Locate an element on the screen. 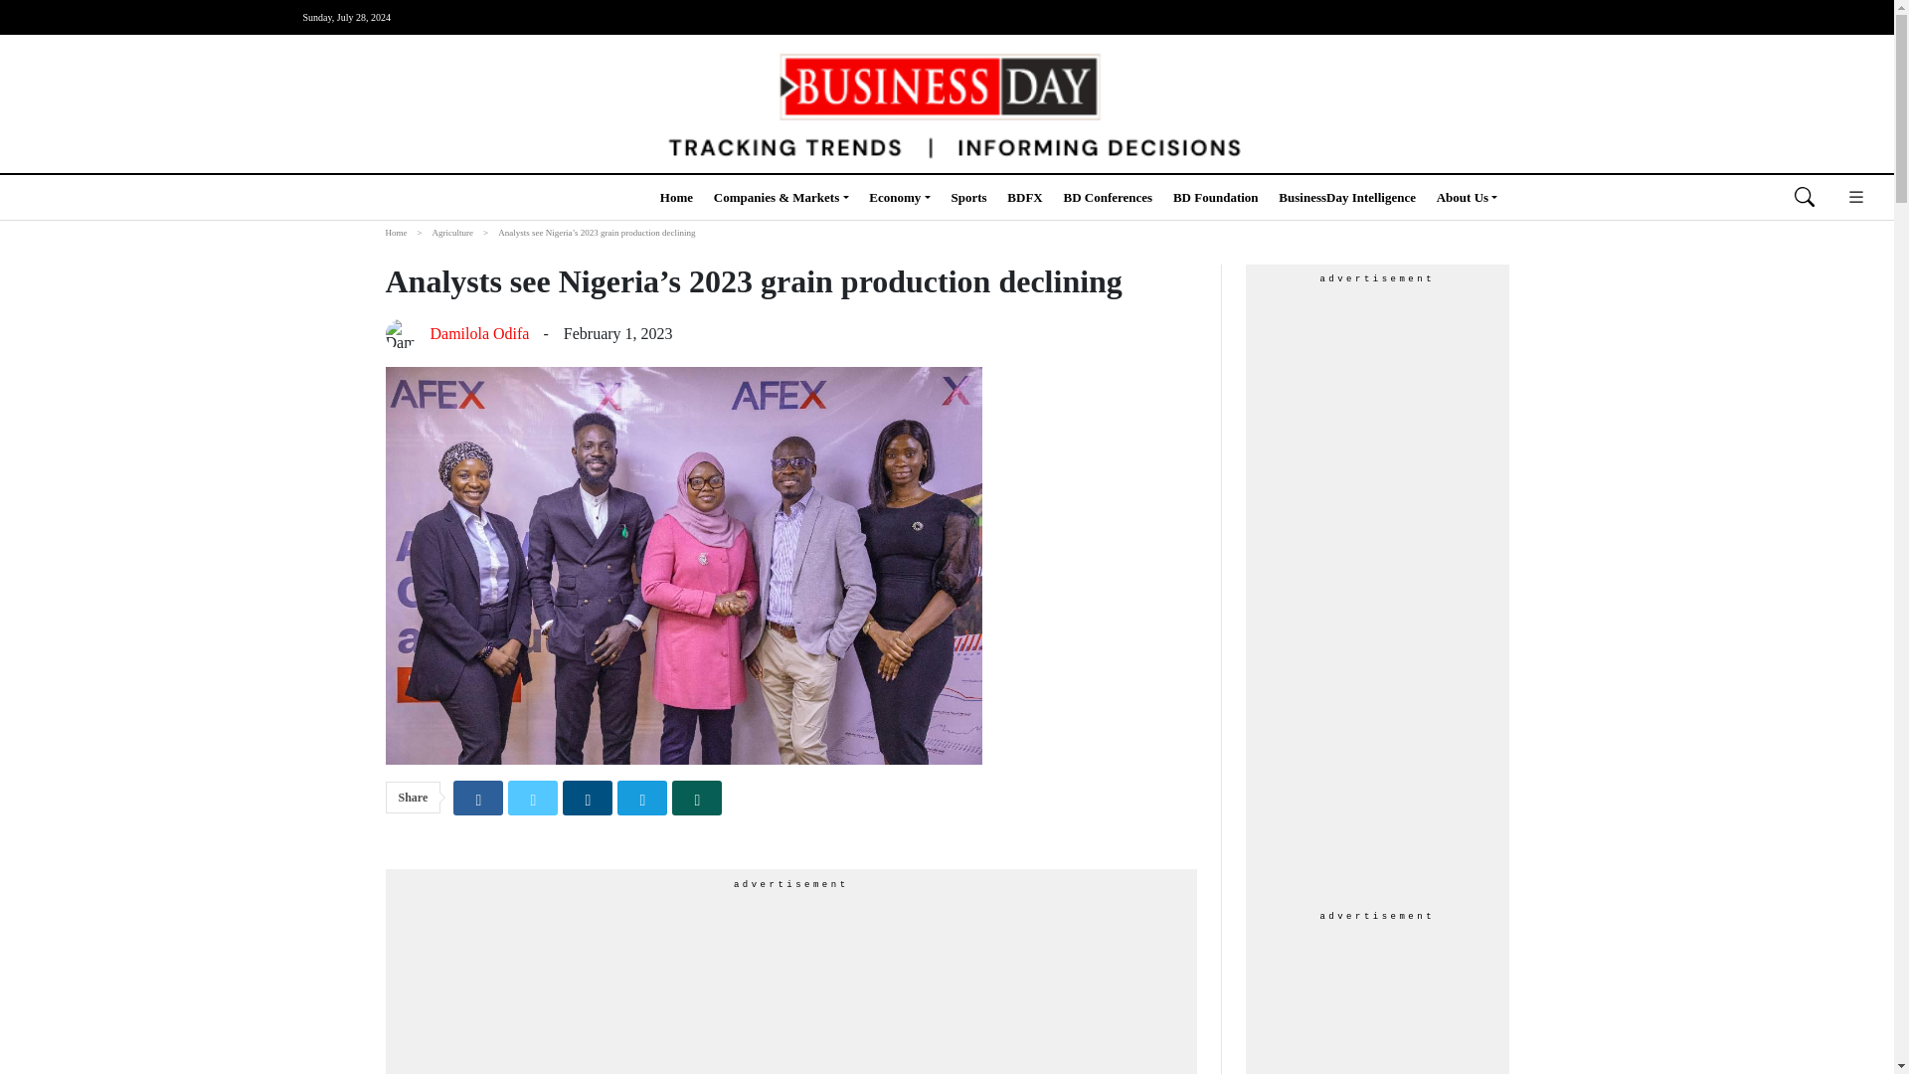 The width and height of the screenshot is (1909, 1074). BD Foundation is located at coordinates (1215, 197).